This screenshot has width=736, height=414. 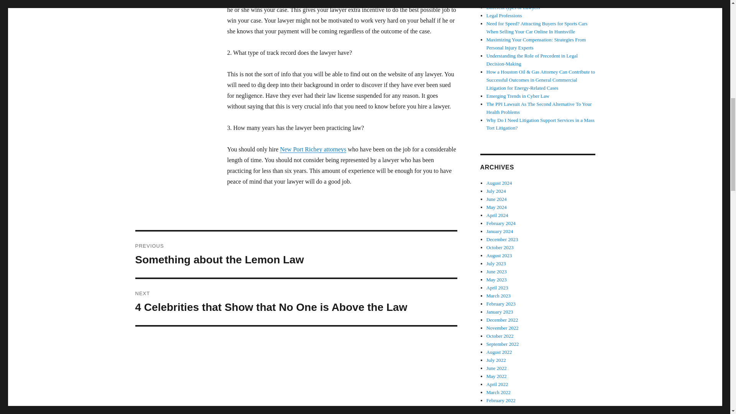 What do you see at coordinates (497, 279) in the screenshot?
I see `May 2023` at bounding box center [497, 279].